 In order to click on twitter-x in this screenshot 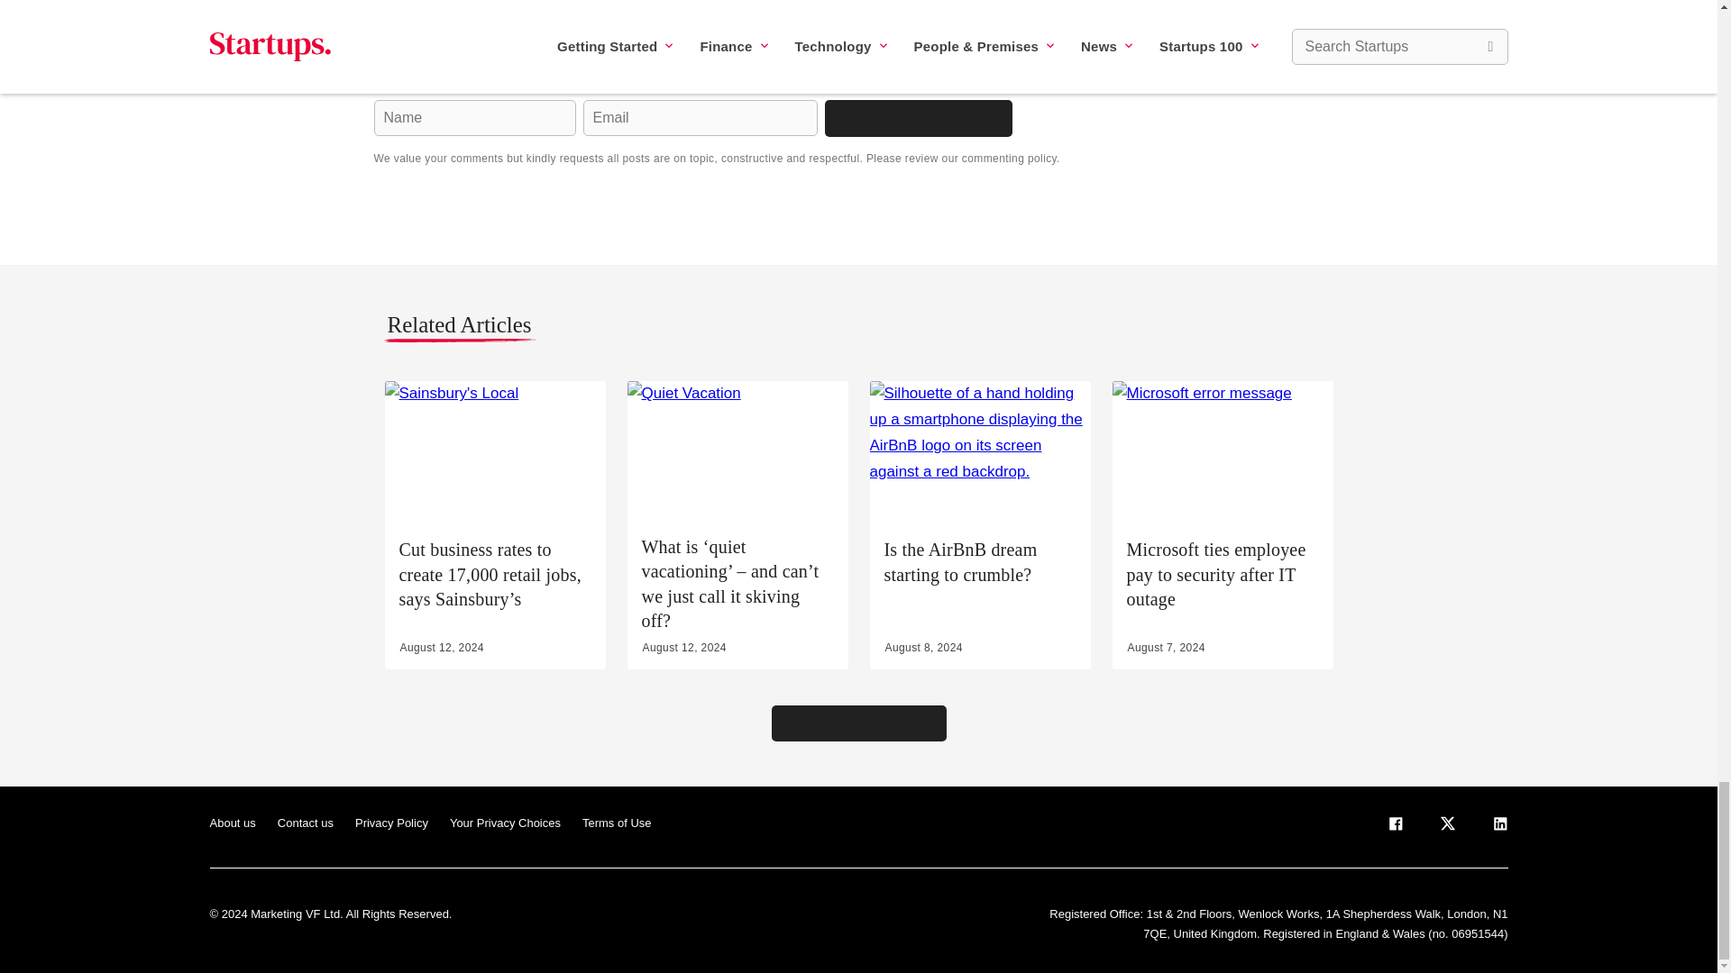, I will do `click(1446, 827)`.